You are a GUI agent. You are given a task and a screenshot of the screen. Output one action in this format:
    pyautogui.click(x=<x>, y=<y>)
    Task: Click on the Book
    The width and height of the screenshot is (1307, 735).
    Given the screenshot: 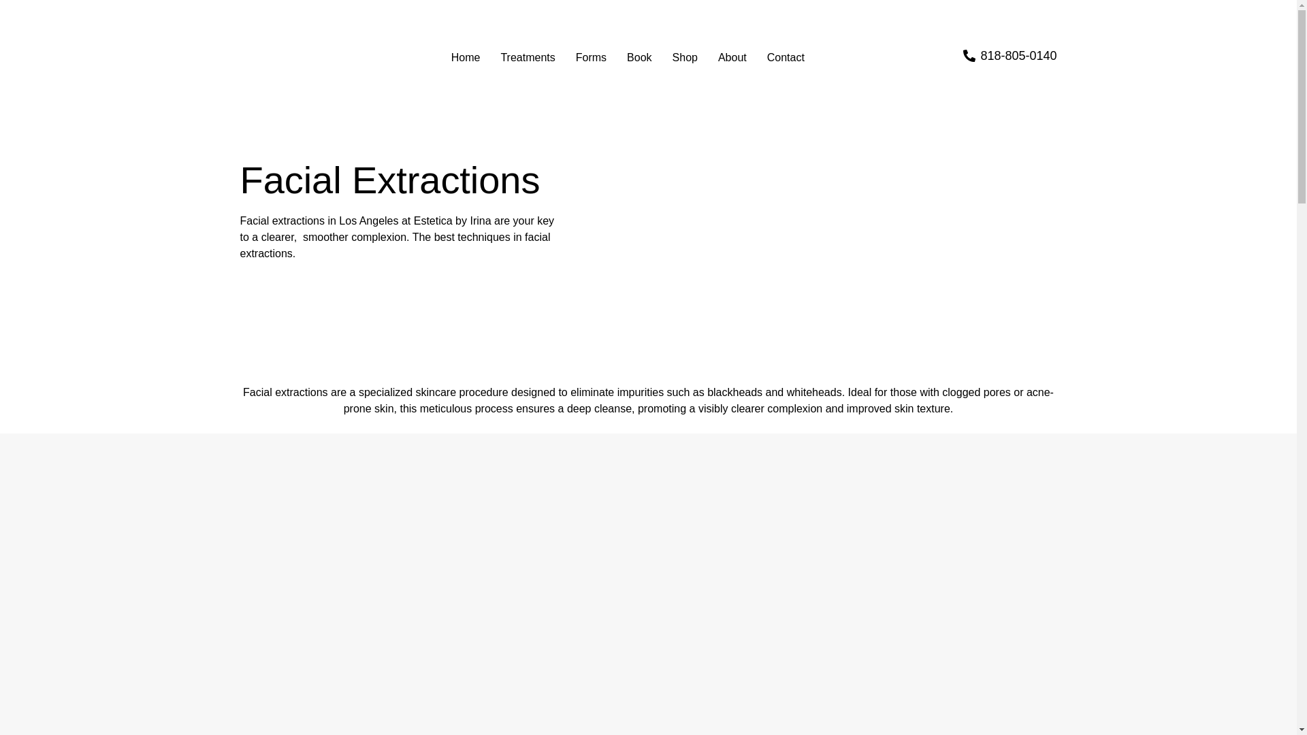 What is the action you would take?
    pyautogui.click(x=639, y=57)
    